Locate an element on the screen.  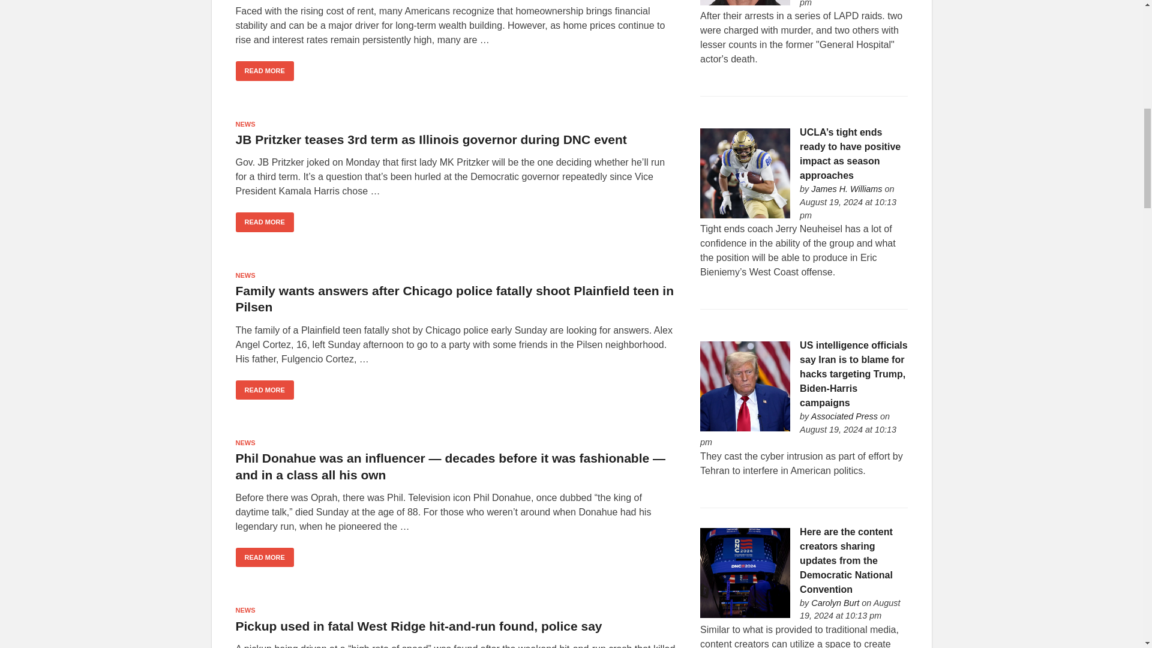
READ MORE is located at coordinates (264, 71).